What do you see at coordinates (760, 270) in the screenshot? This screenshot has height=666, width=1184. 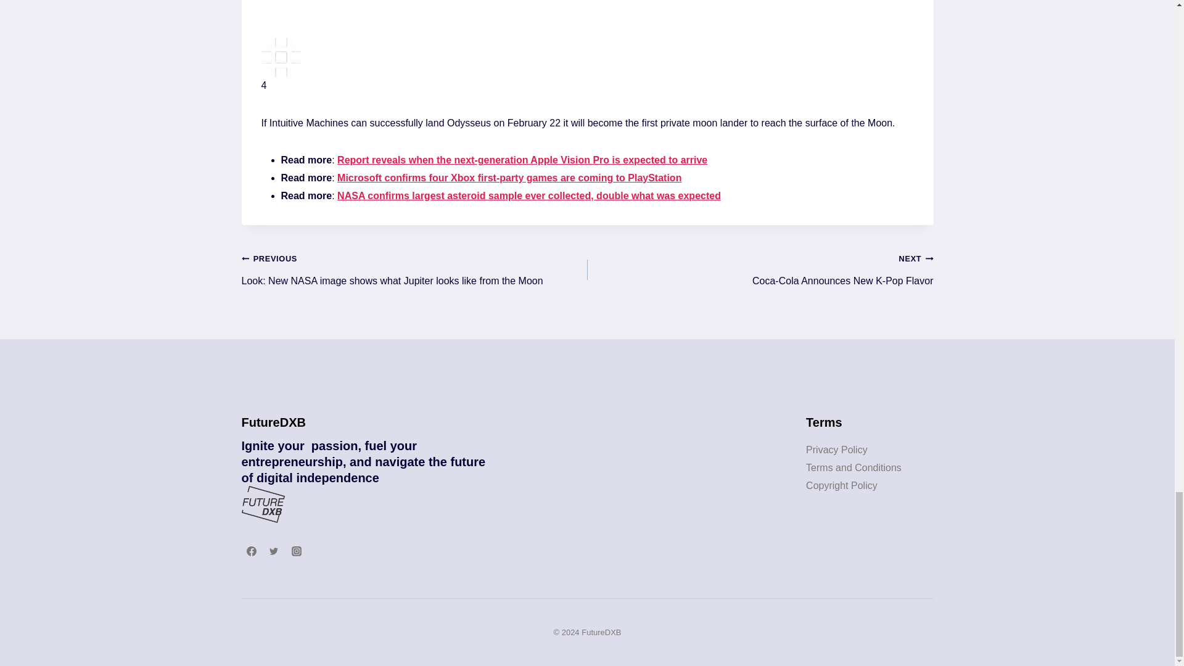 I see `Open Gallery` at bounding box center [760, 270].